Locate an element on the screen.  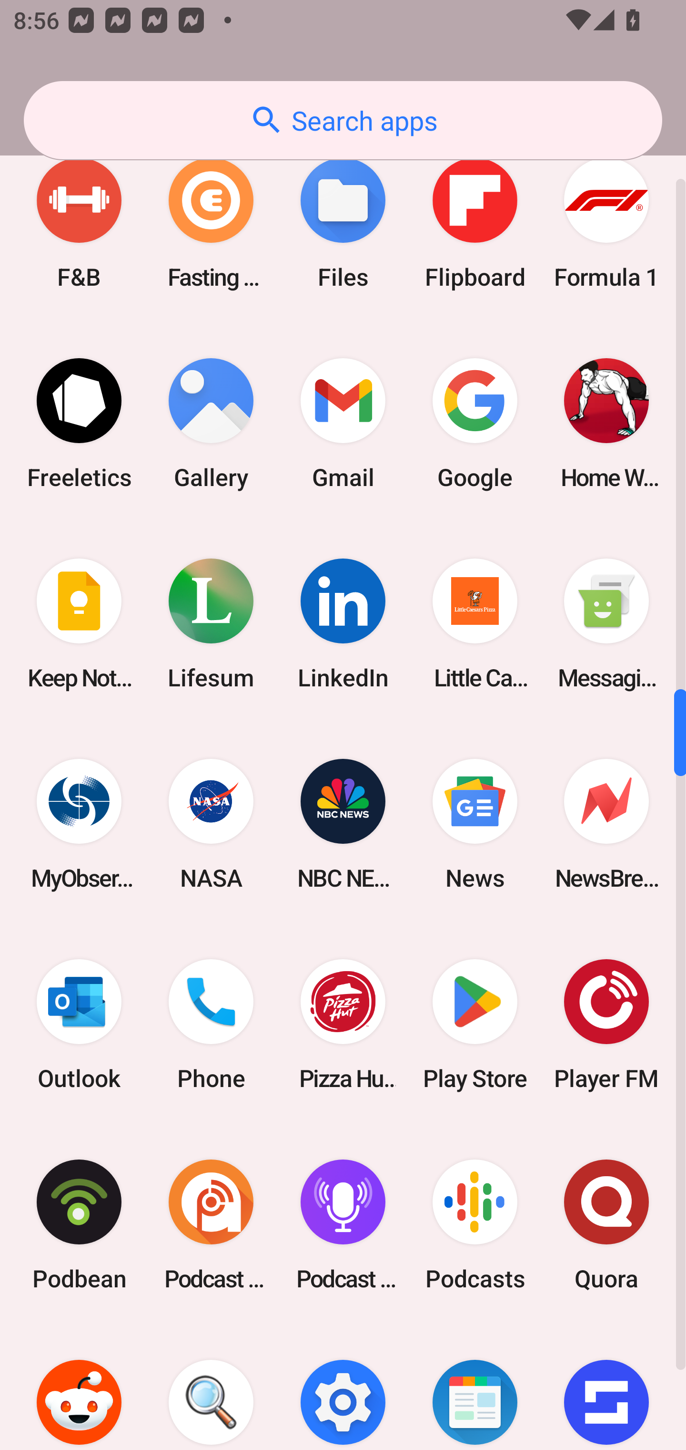
Messaging is located at coordinates (606, 623).